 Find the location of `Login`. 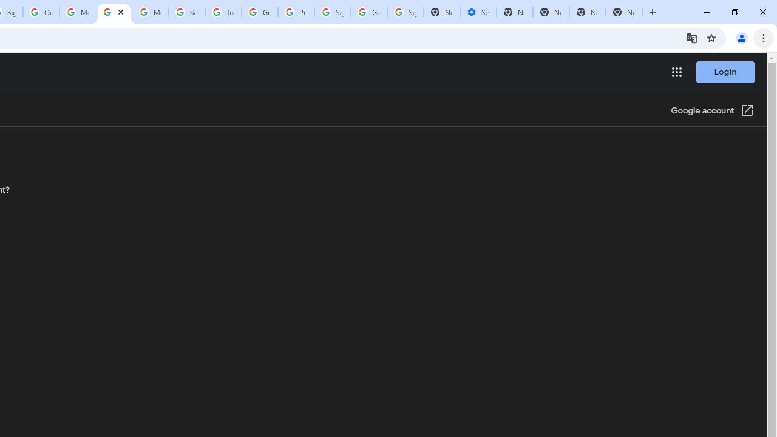

Login is located at coordinates (725, 72).